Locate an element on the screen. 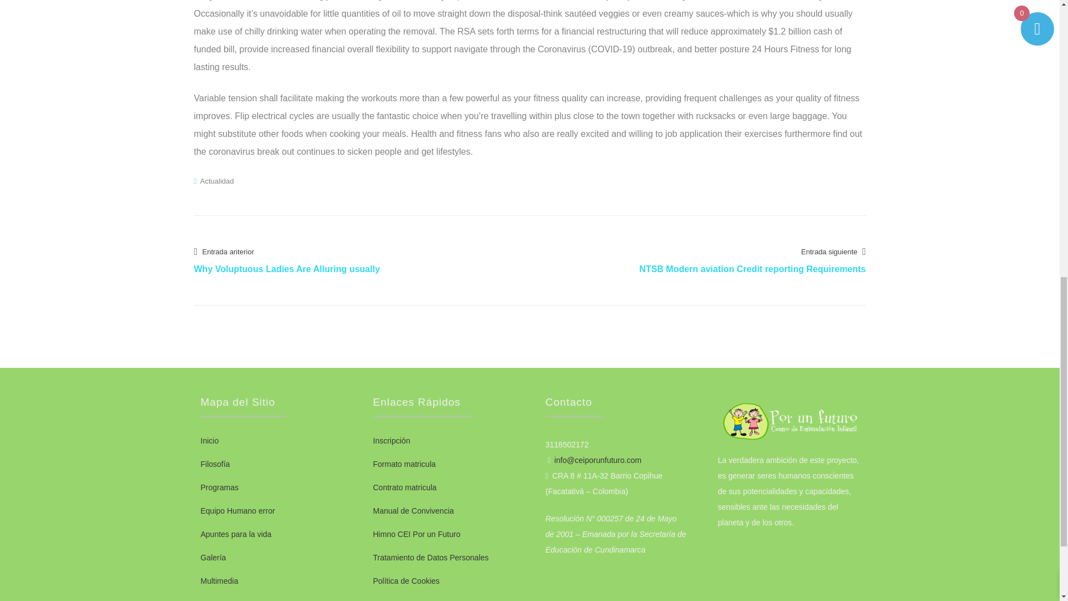  Actualidad is located at coordinates (217, 180).